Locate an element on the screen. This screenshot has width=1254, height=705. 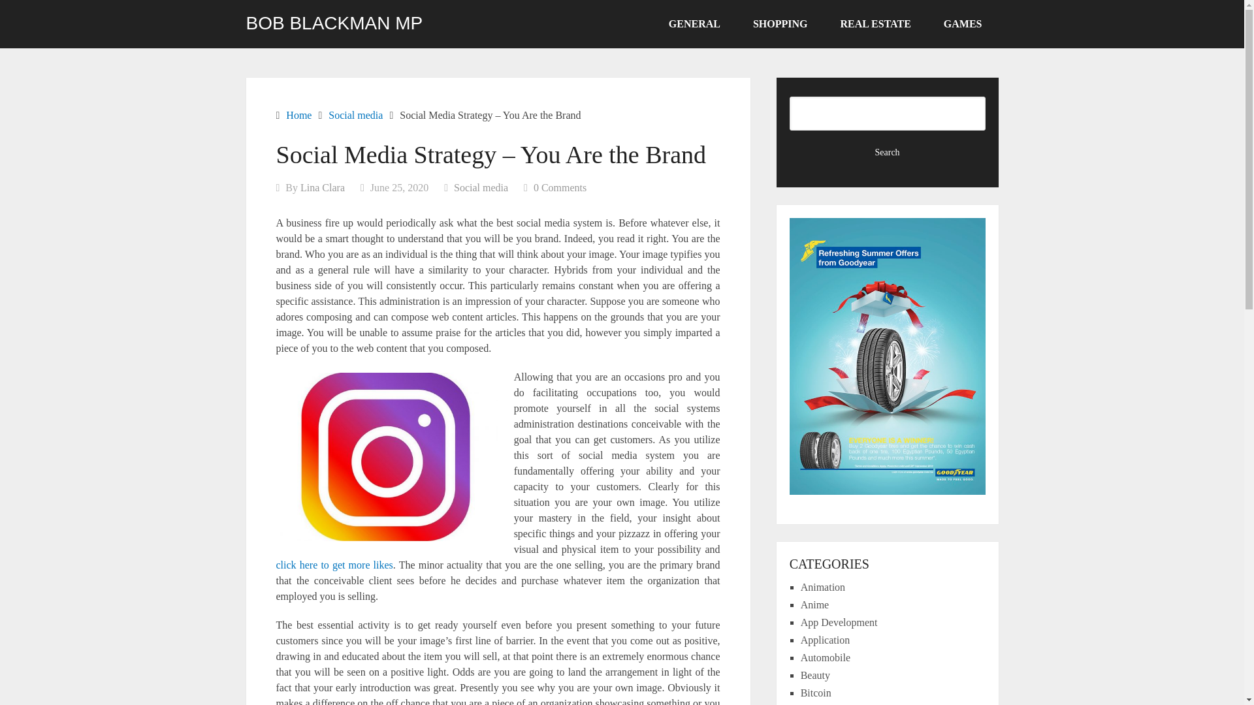
Search is located at coordinates (888, 153).